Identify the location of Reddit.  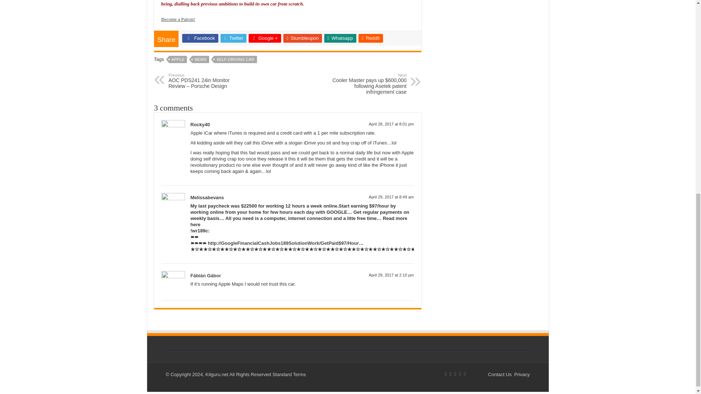
(370, 38).